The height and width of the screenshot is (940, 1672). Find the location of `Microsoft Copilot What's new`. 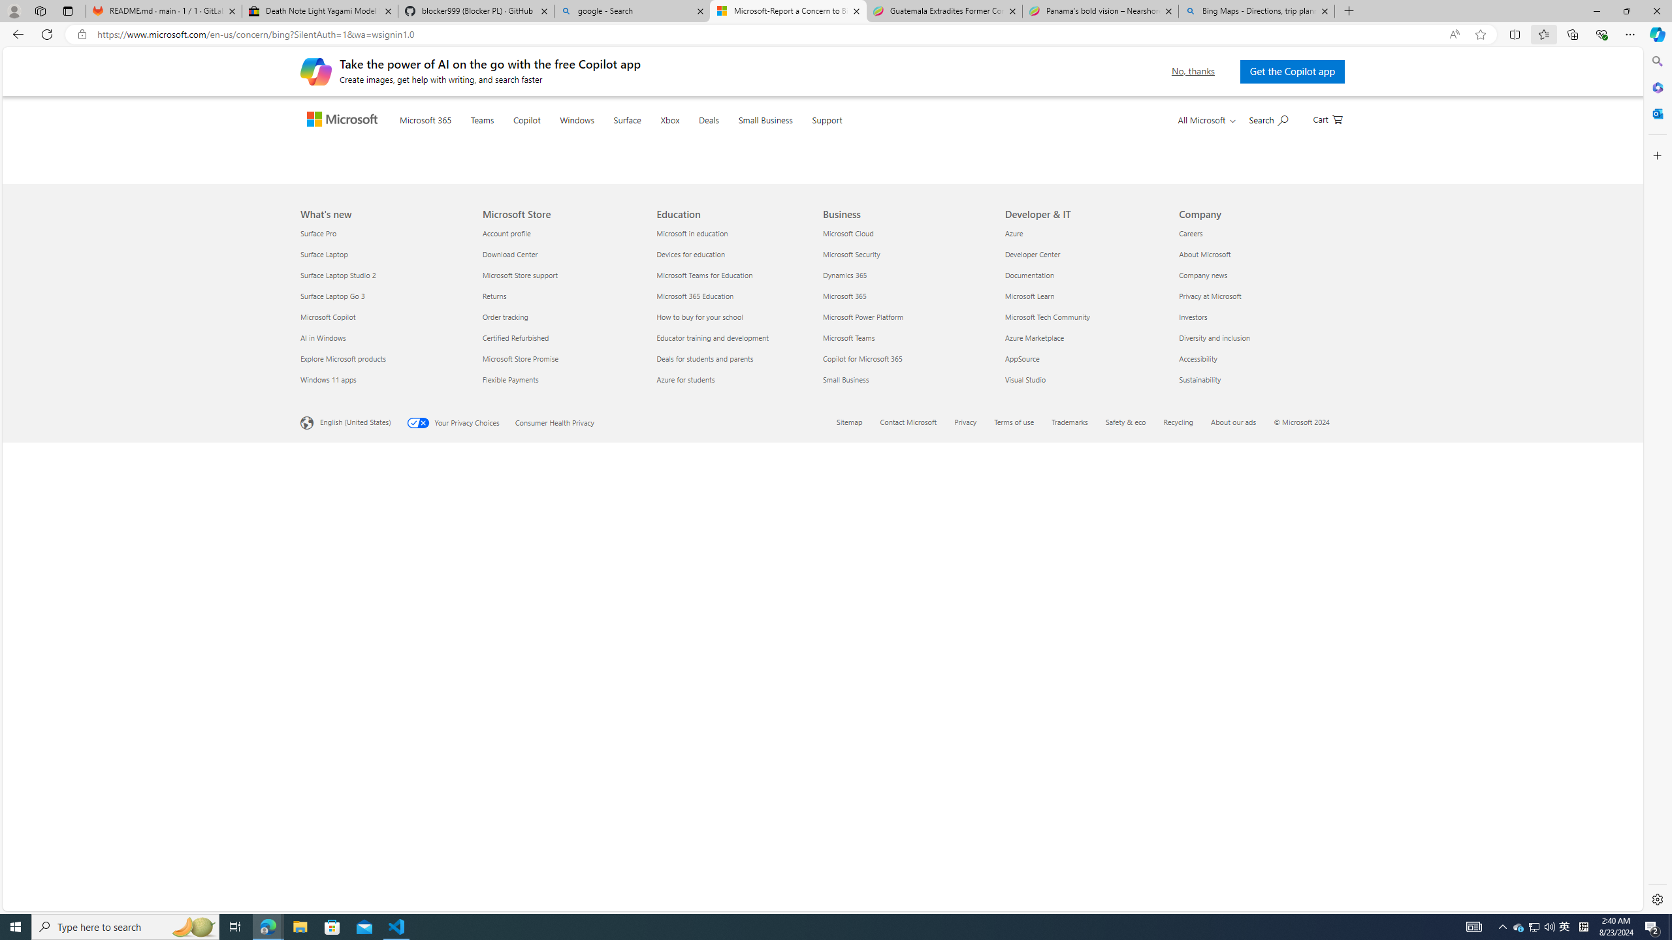

Microsoft Copilot What's new is located at coordinates (328, 775).